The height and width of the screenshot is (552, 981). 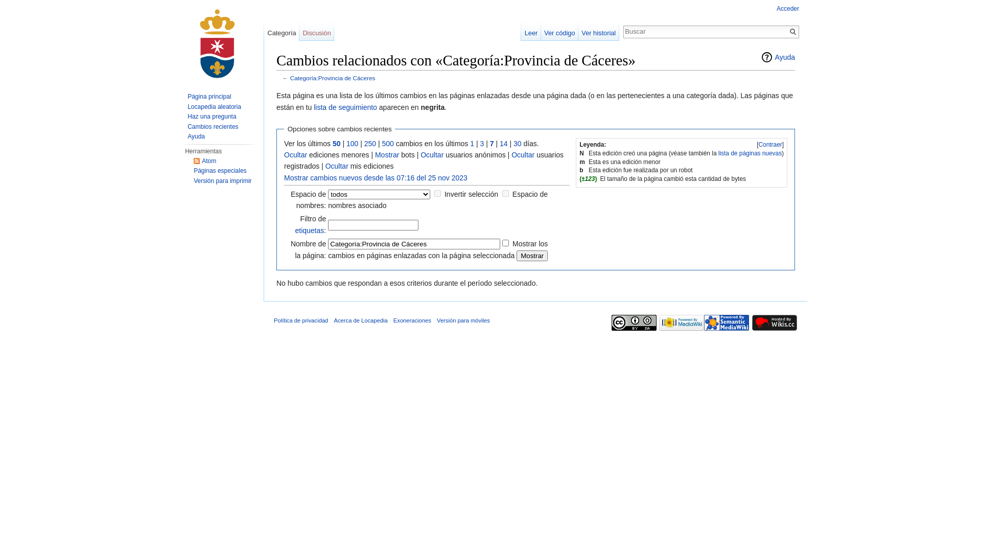 What do you see at coordinates (412, 320) in the screenshot?
I see `Exoneraciones` at bounding box center [412, 320].